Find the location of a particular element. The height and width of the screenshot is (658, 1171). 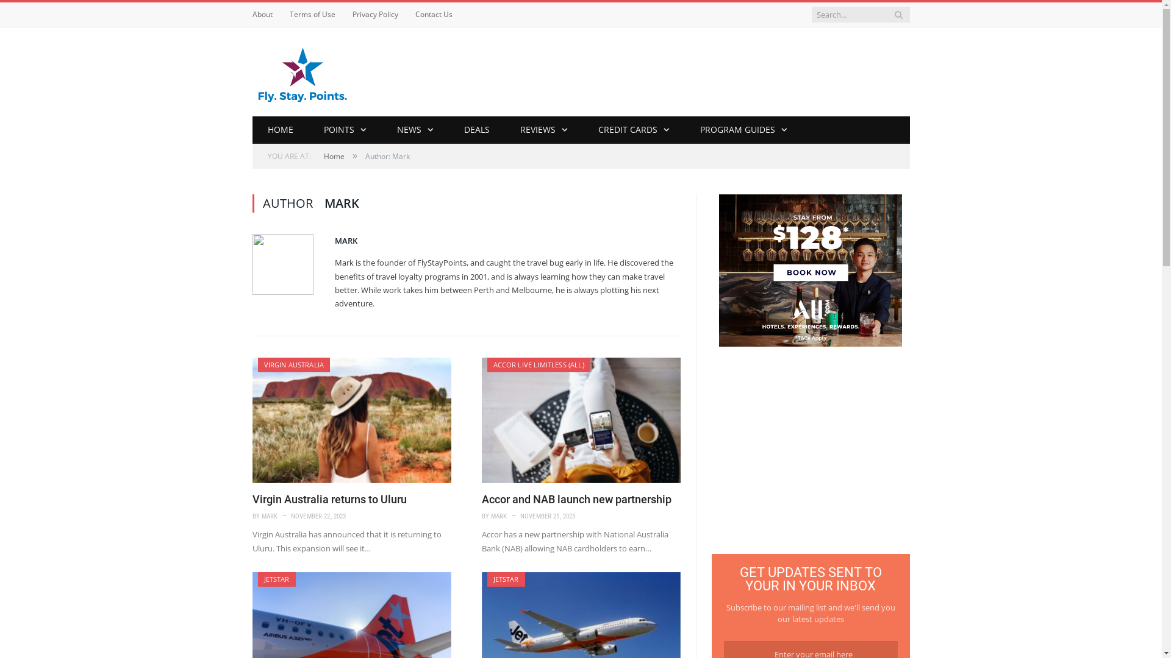

Fly Stay Points is located at coordinates (303, 72).